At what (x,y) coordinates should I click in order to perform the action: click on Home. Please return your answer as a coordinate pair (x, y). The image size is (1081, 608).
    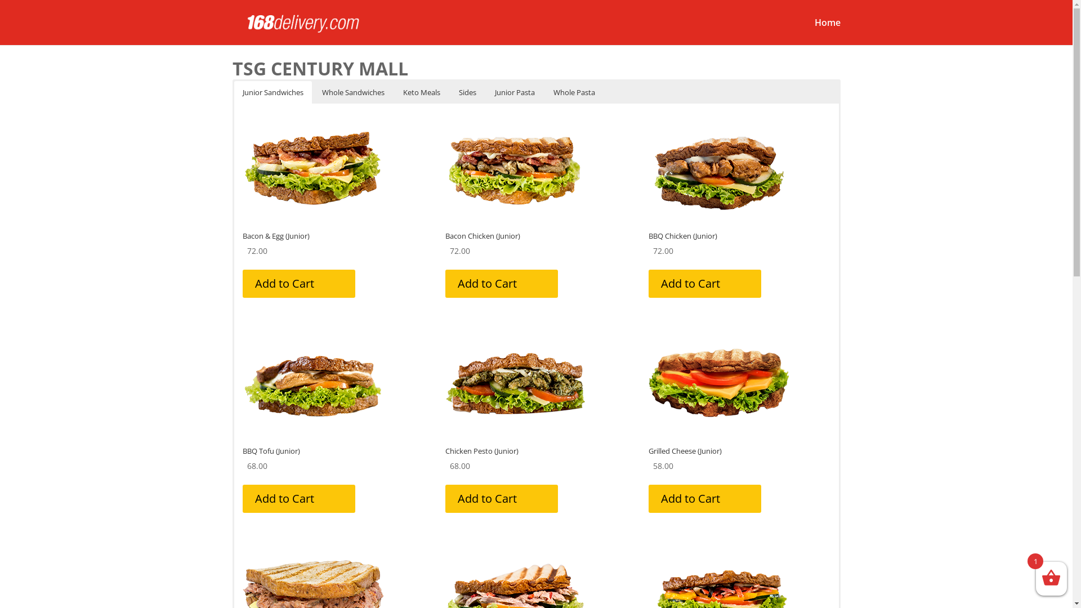
    Looking at the image, I should click on (827, 32).